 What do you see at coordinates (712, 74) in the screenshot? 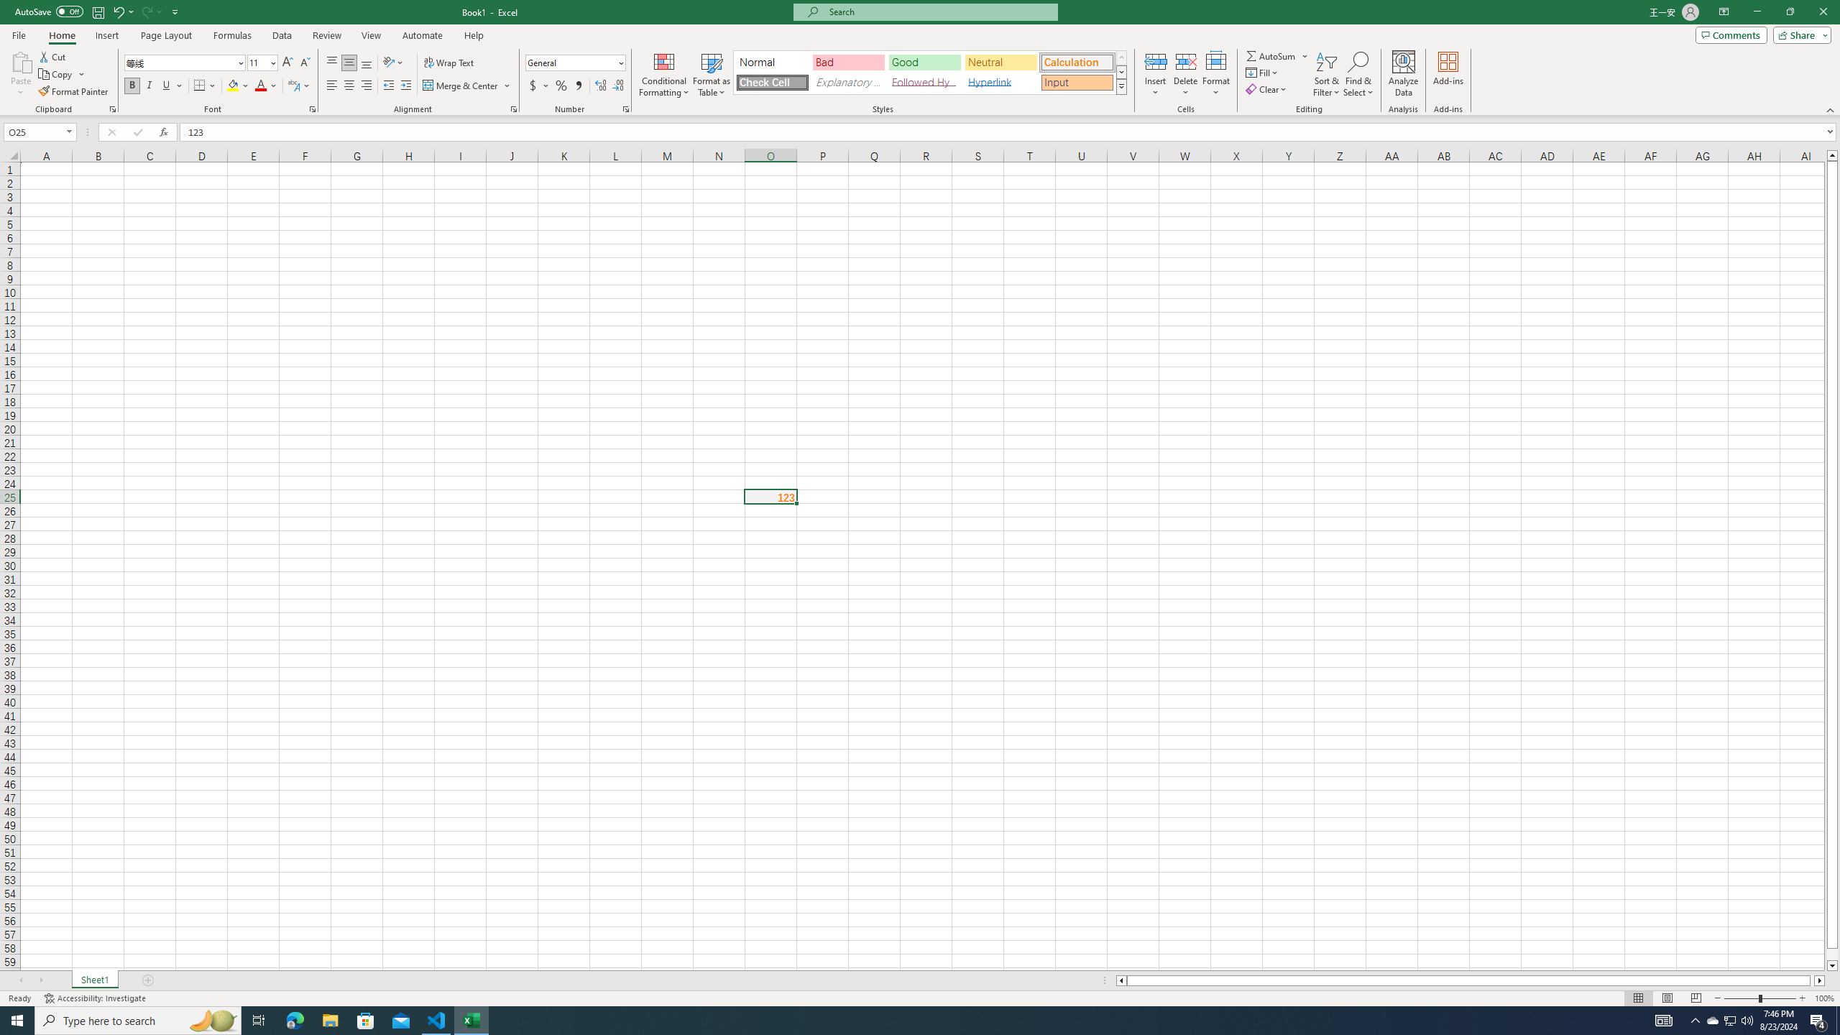
I see `Format as Table` at bounding box center [712, 74].